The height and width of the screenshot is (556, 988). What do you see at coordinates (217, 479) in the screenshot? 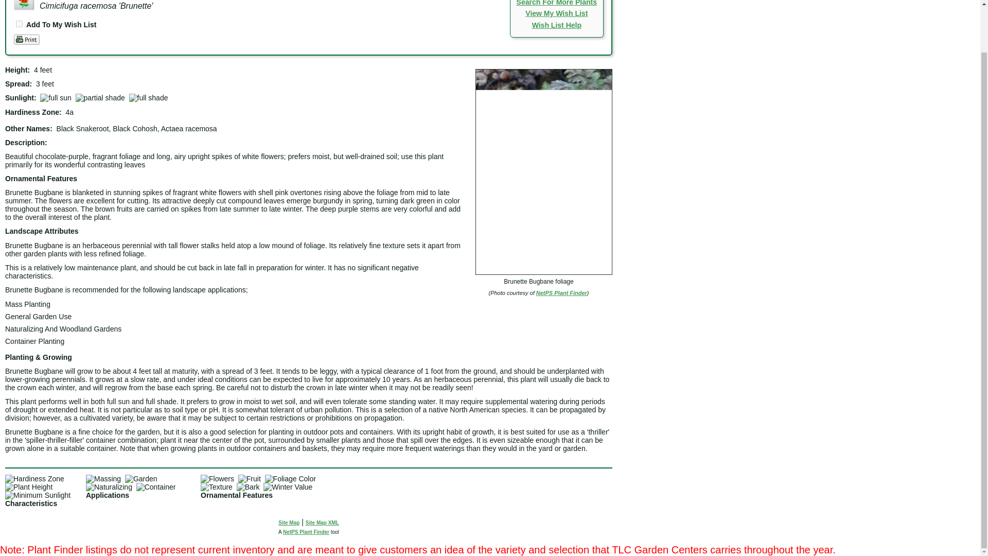
I see `Flowers` at bounding box center [217, 479].